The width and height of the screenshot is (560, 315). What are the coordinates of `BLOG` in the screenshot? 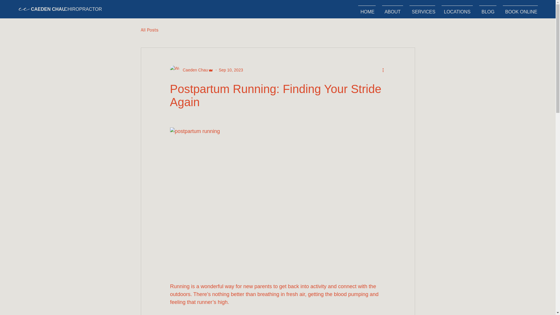 It's located at (488, 9).